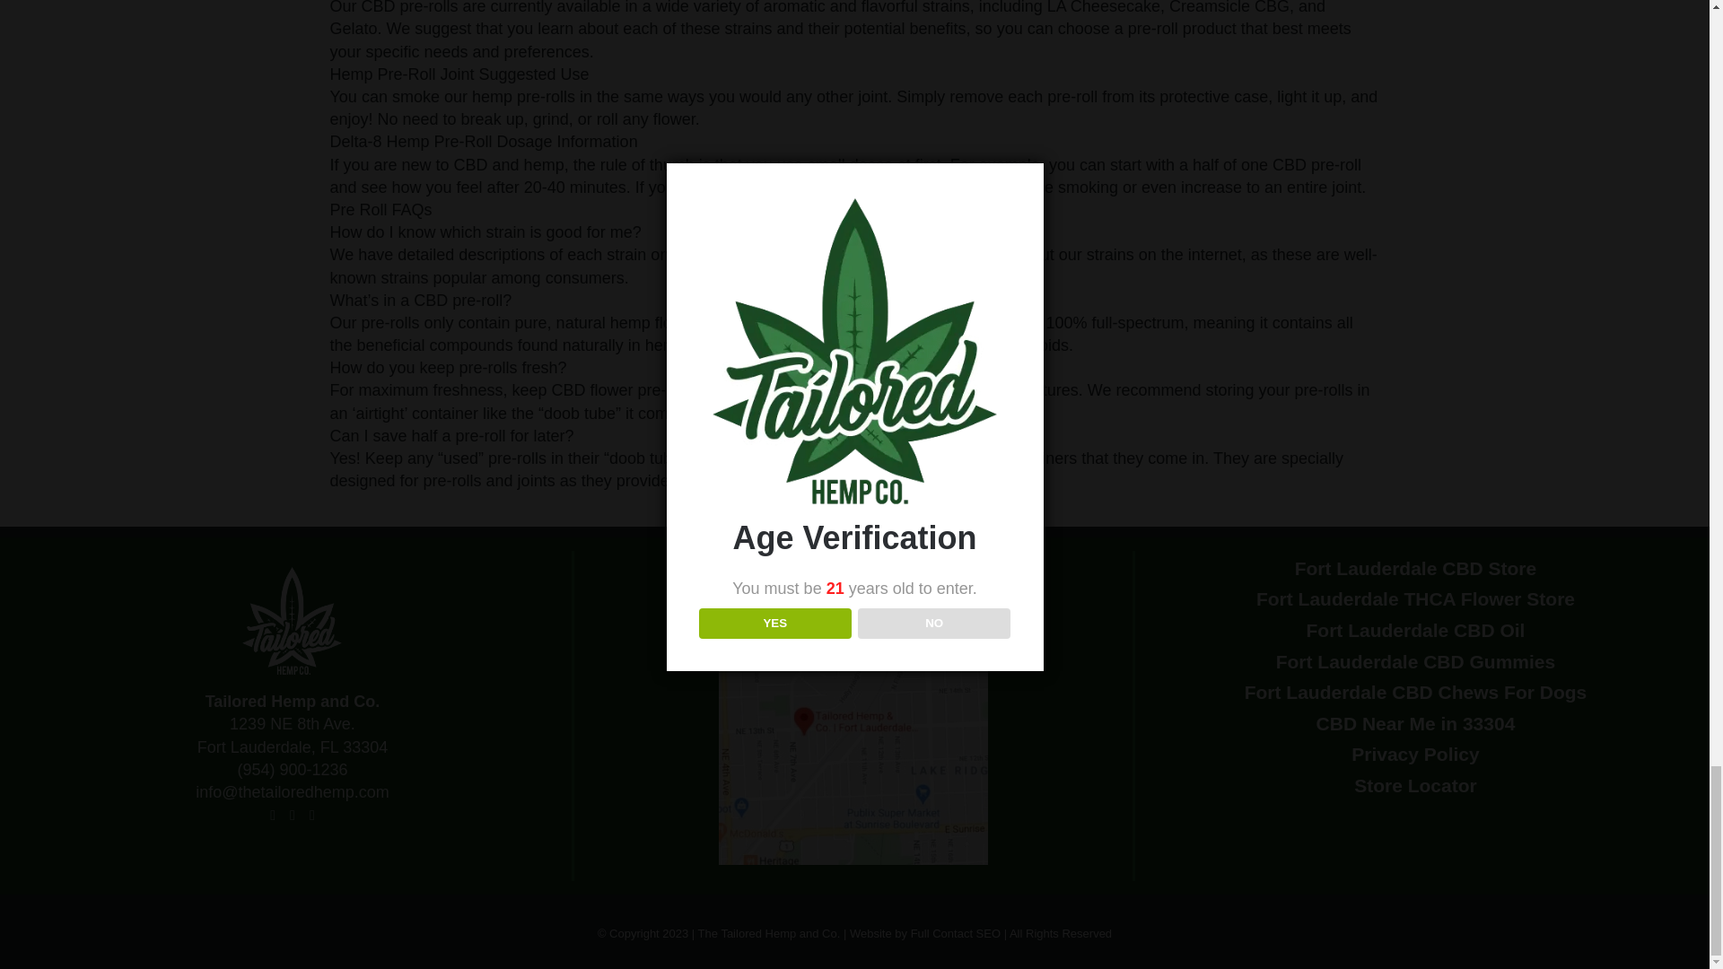 The height and width of the screenshot is (969, 1723). What do you see at coordinates (312, 815) in the screenshot?
I see `Twitter` at bounding box center [312, 815].